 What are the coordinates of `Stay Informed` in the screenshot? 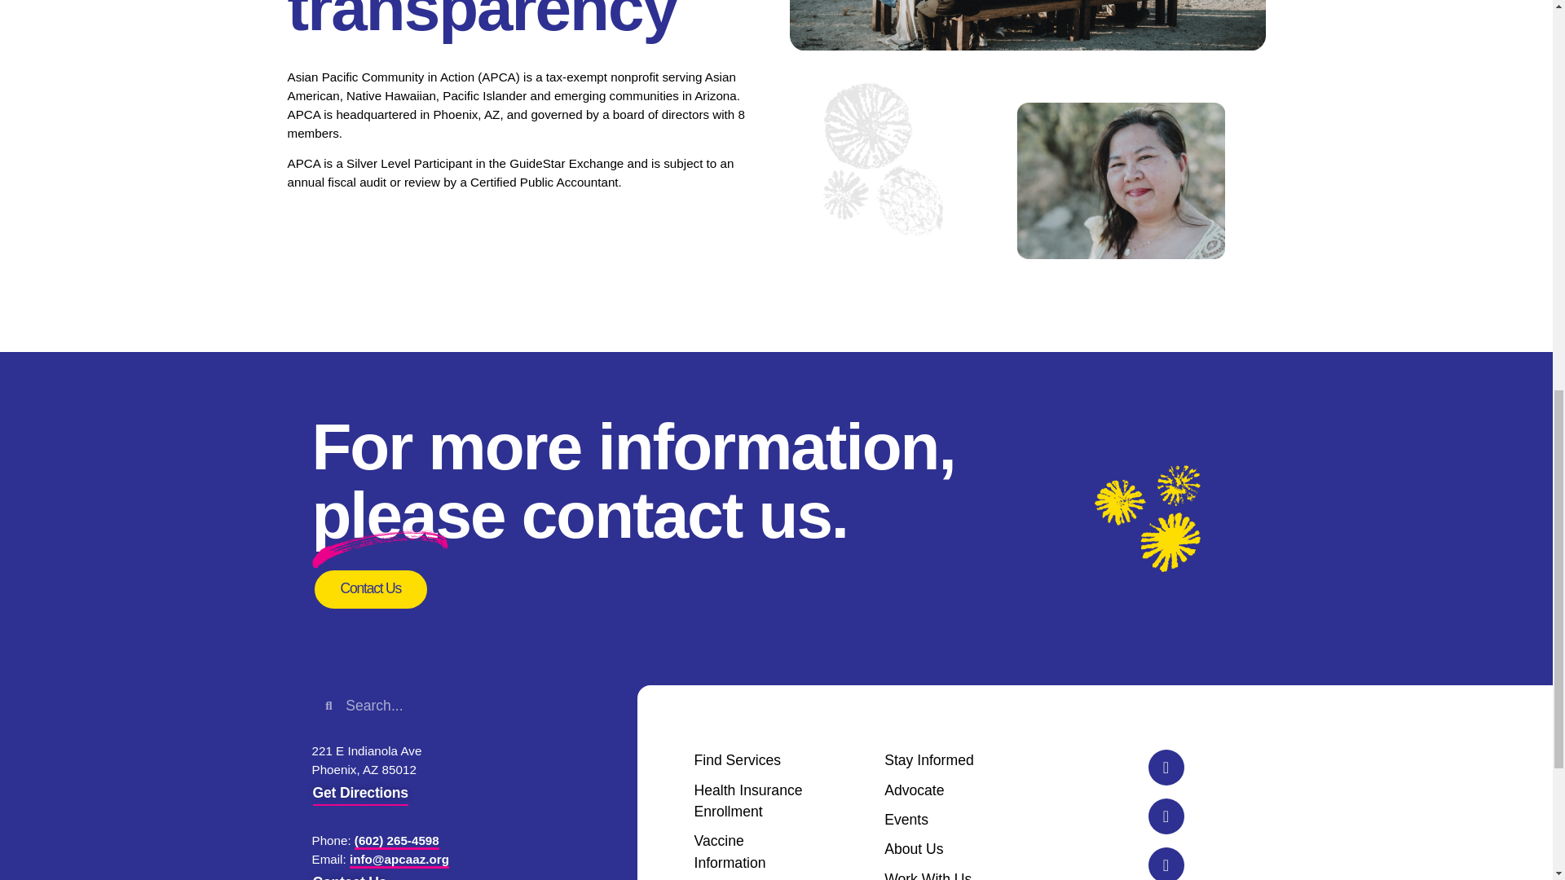 It's located at (939, 760).